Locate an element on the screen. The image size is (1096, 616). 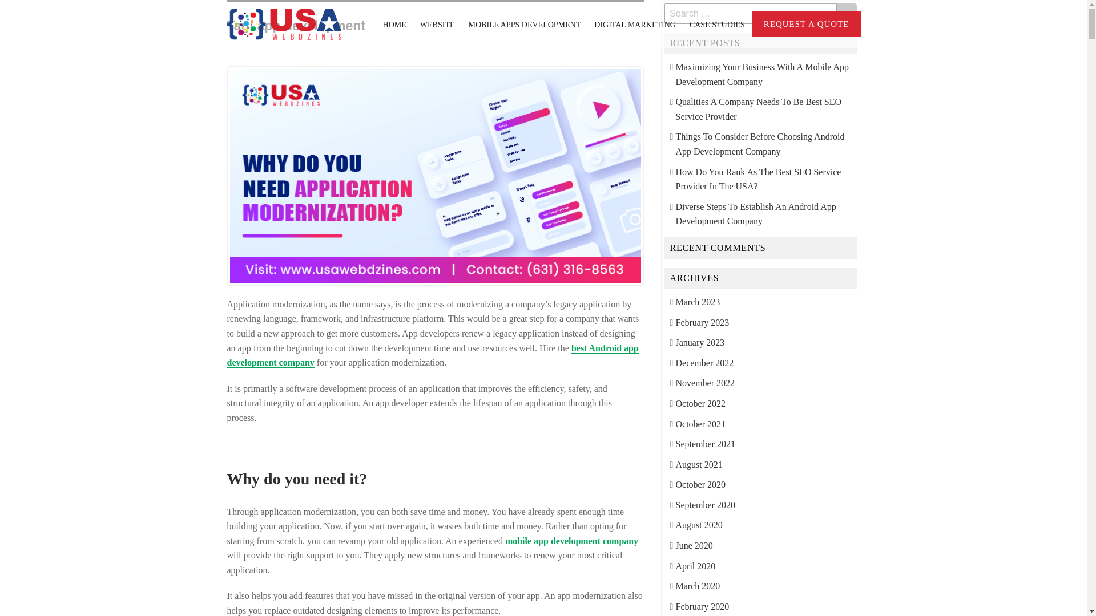
Search for: is located at coordinates (750, 14).